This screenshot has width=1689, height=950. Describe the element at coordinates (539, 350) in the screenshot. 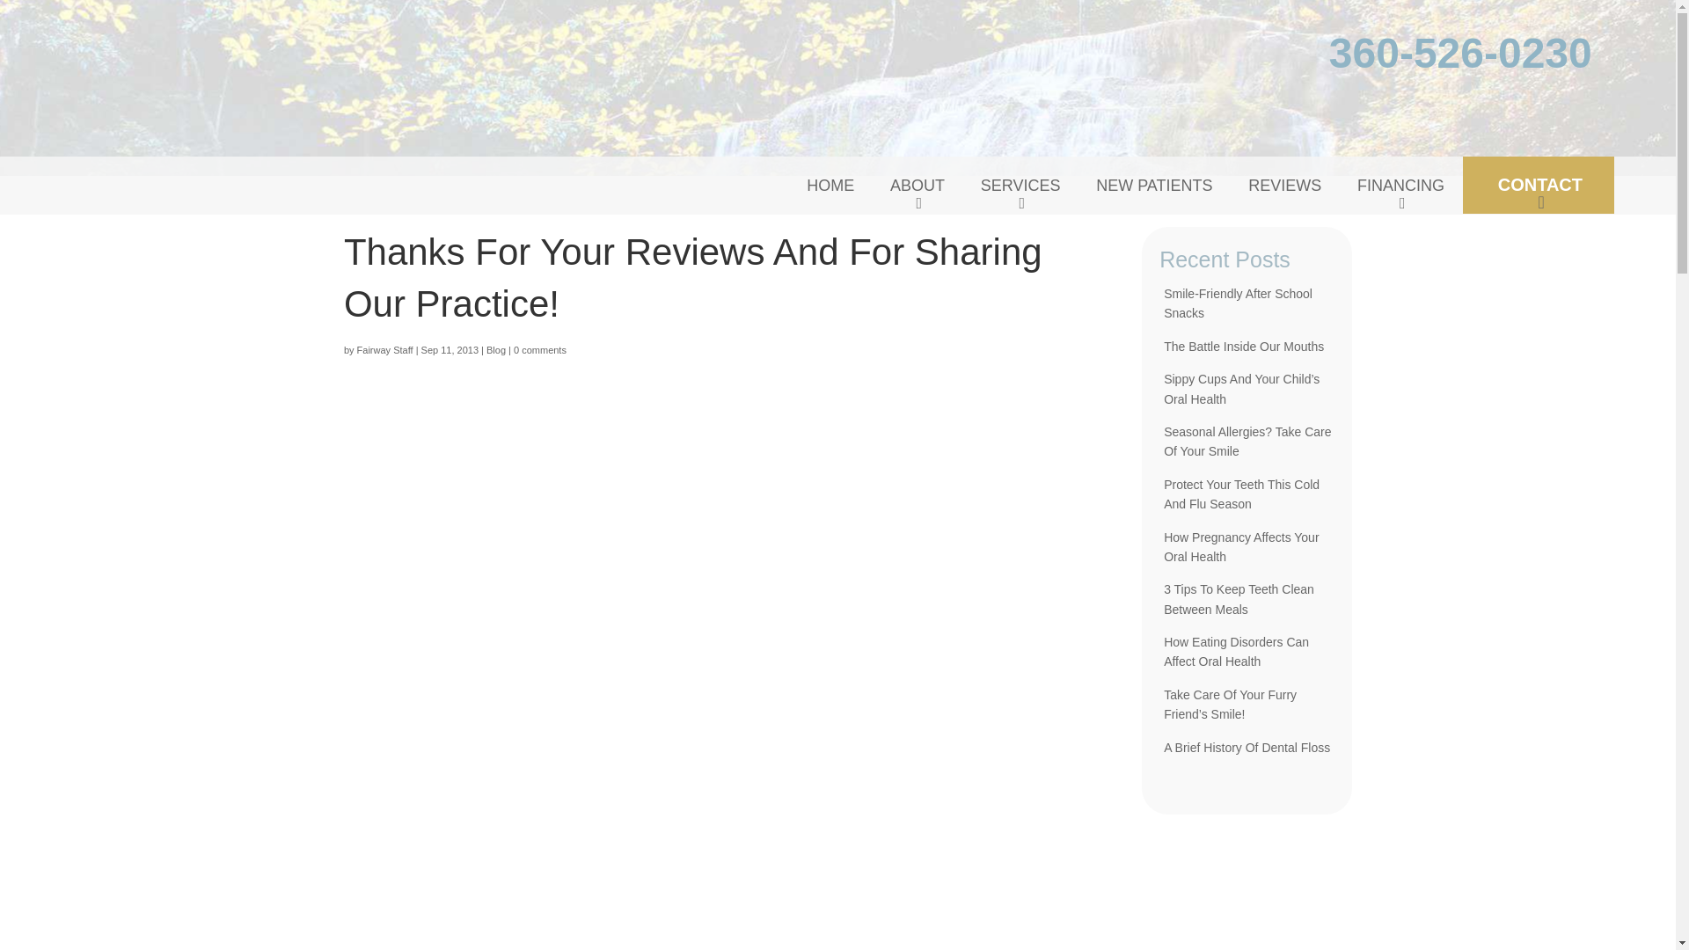

I see `0 comments` at that location.